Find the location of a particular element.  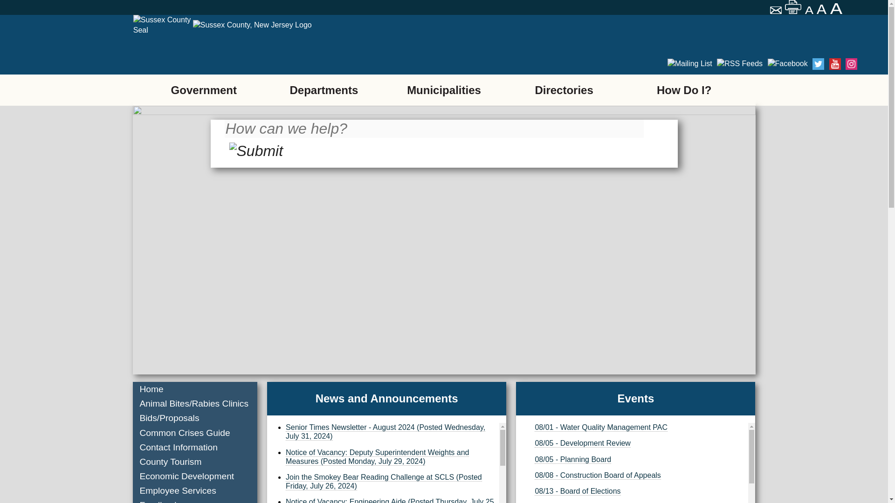

Large font size is located at coordinates (837, 8).